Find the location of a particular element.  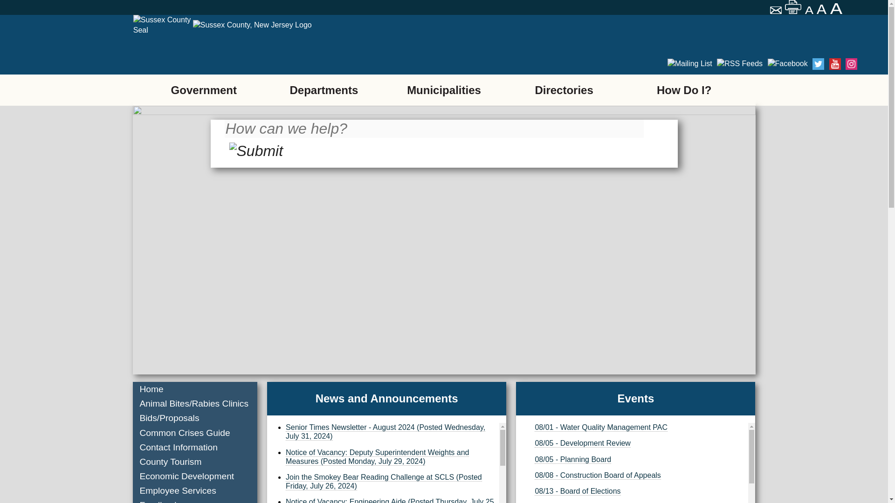

Large font size is located at coordinates (837, 8).